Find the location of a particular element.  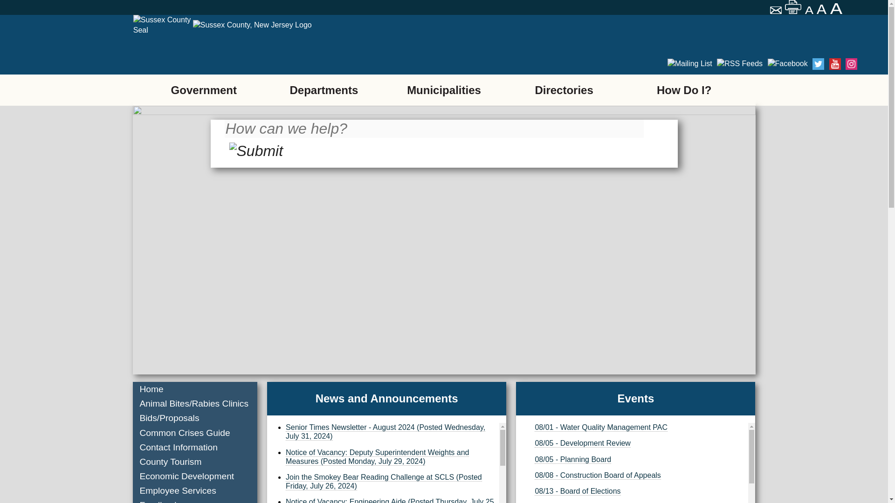

Large font size is located at coordinates (837, 8).